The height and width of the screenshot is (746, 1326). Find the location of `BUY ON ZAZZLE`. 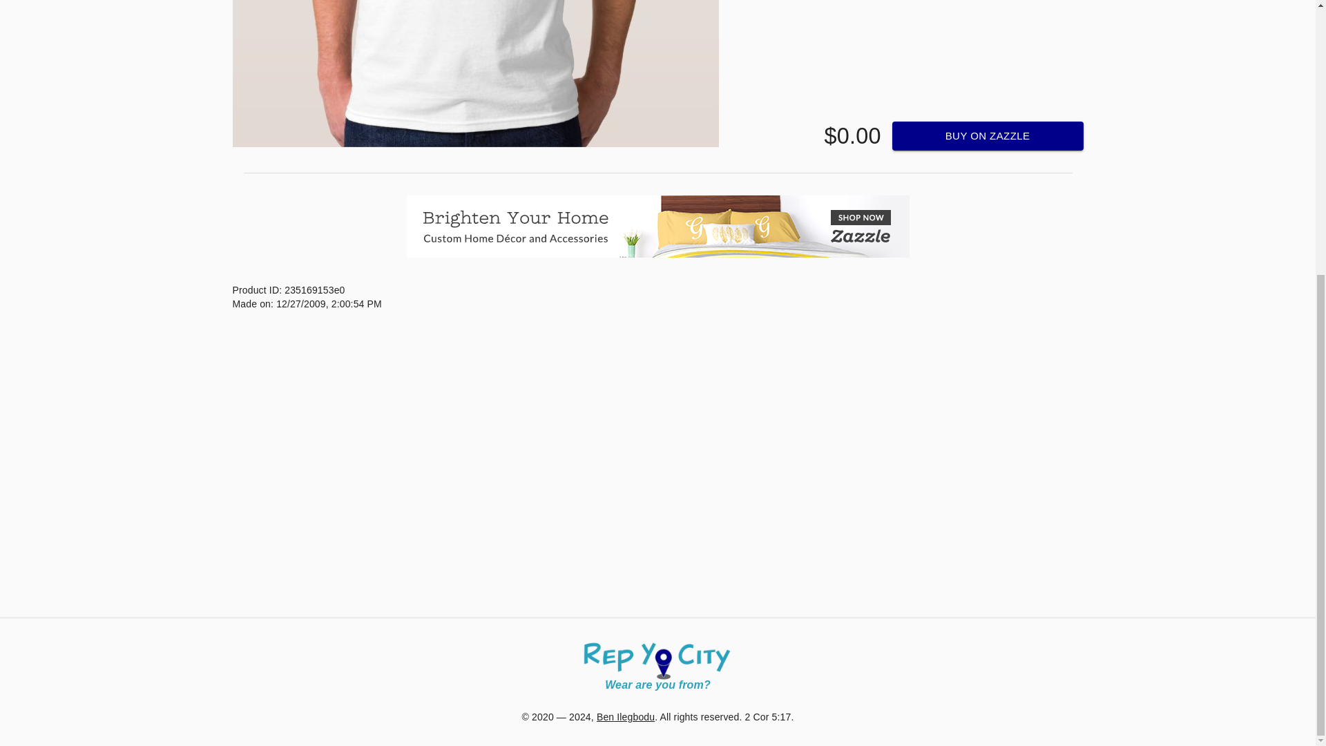

BUY ON ZAZZLE is located at coordinates (988, 136).